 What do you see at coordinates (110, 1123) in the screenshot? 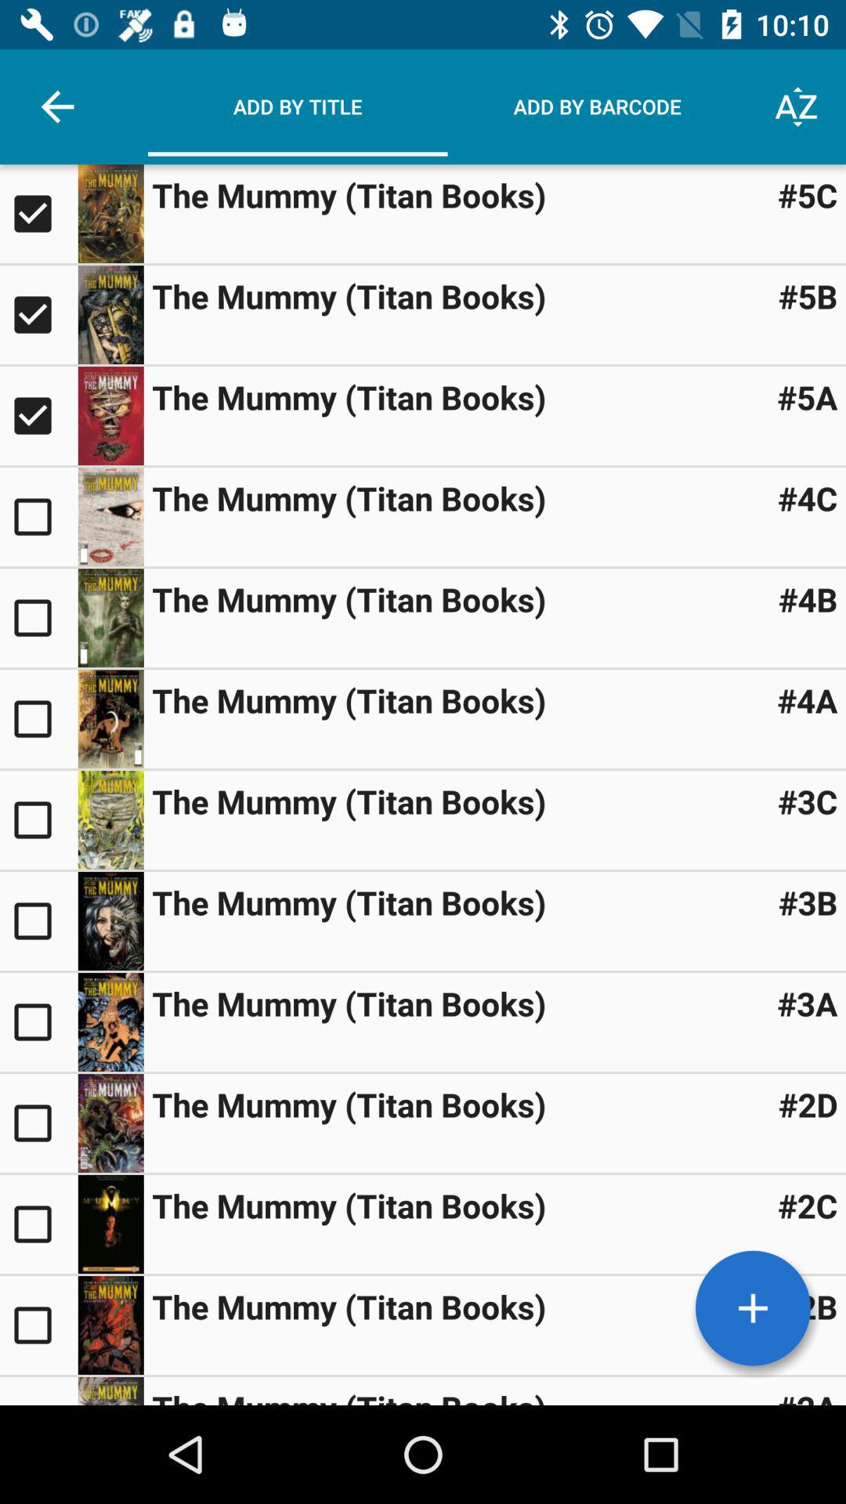
I see `thumbnail image icon` at bounding box center [110, 1123].